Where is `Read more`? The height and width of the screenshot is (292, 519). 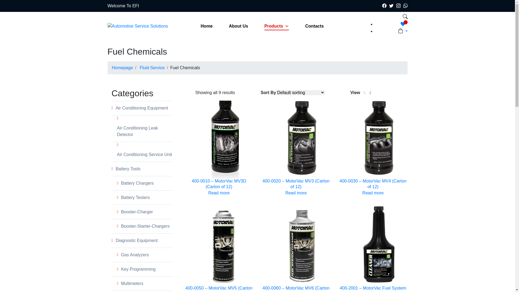
Read more is located at coordinates (219, 193).